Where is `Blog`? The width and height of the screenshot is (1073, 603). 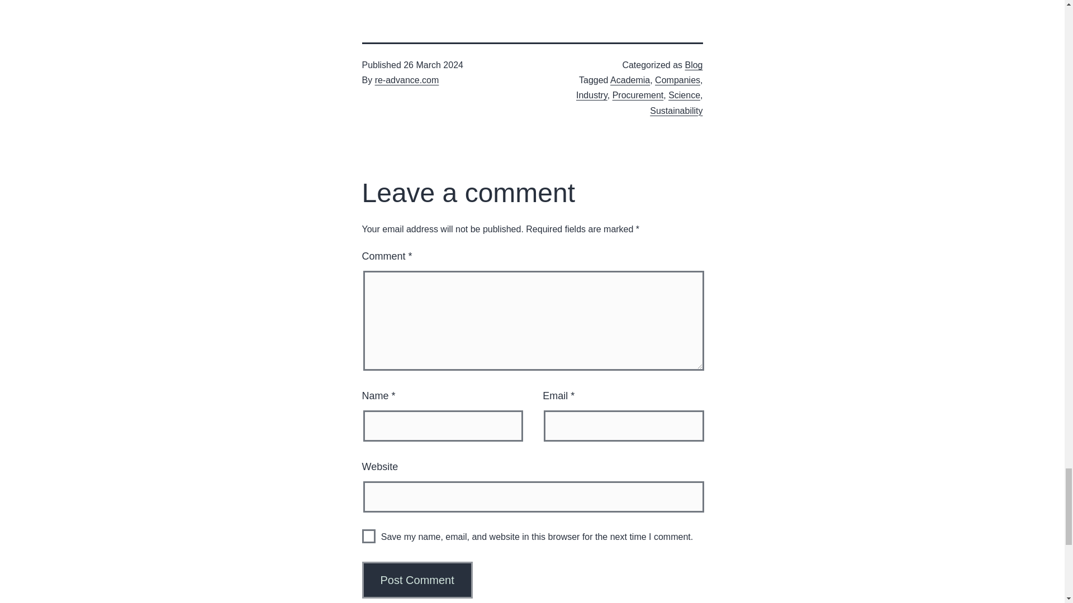
Blog is located at coordinates (693, 65).